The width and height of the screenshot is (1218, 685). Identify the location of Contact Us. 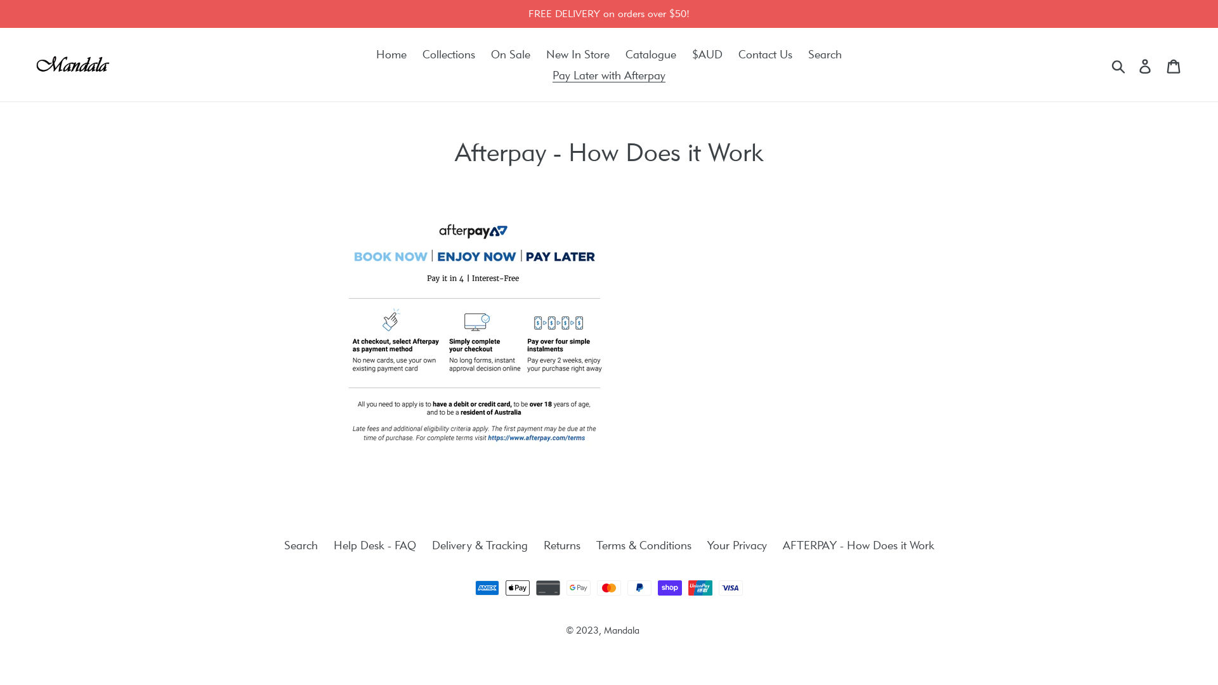
(765, 55).